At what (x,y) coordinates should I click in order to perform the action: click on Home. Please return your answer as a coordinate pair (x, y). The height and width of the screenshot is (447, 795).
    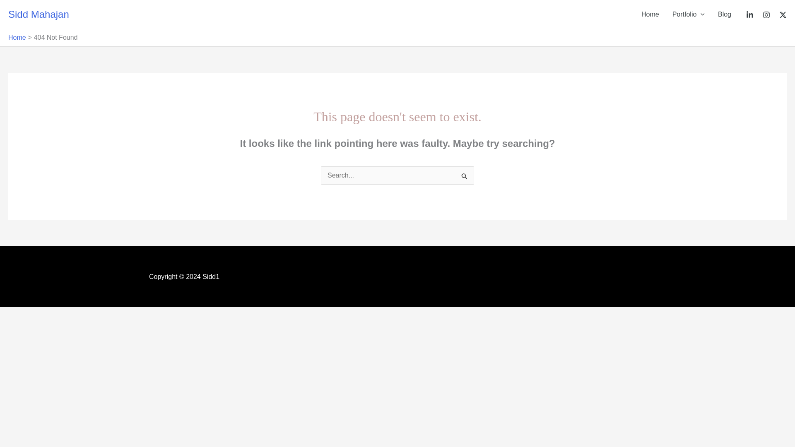
    Looking at the image, I should click on (17, 37).